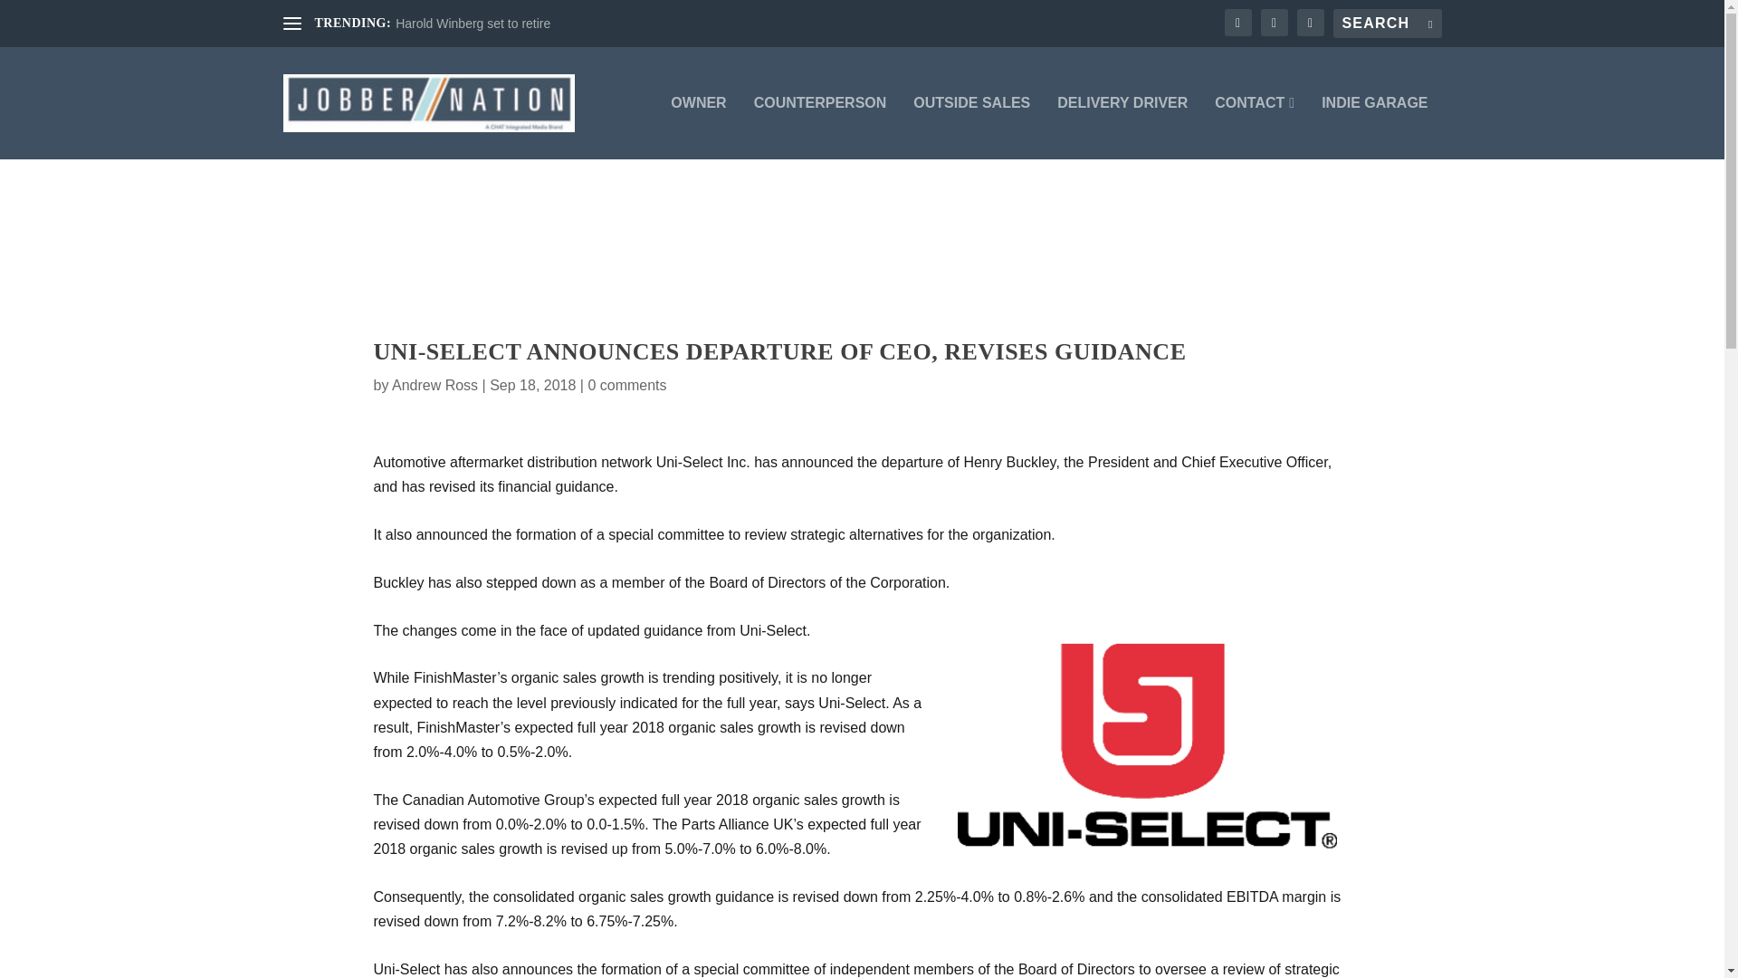 Image resolution: width=1738 pixels, height=978 pixels. I want to click on Andrew Ross, so click(434, 385).